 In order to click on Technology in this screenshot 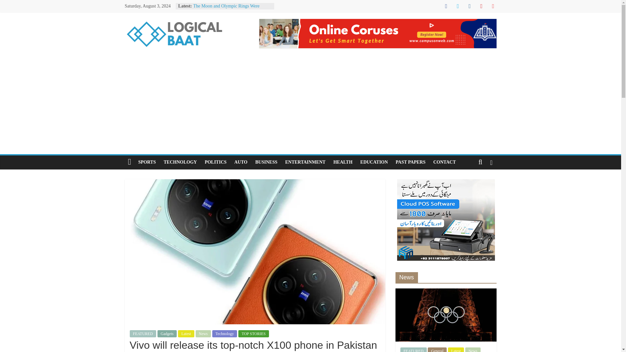, I will do `click(224, 334)`.